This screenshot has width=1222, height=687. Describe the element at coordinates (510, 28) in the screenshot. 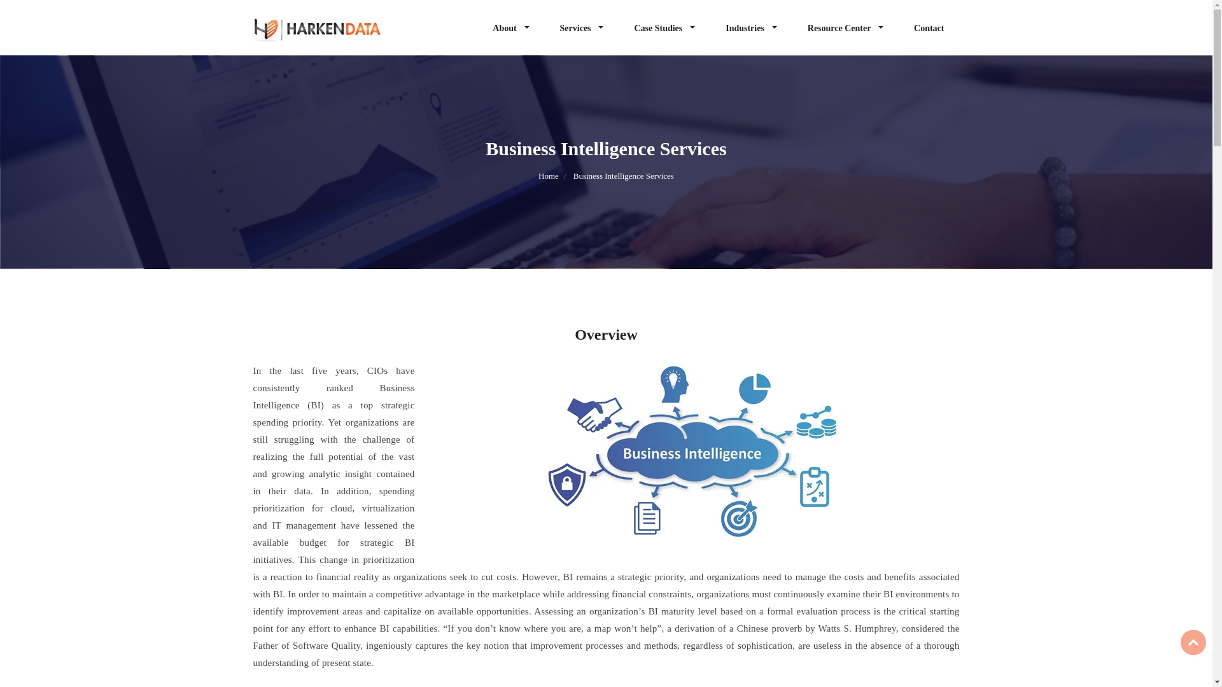

I see `About` at that location.